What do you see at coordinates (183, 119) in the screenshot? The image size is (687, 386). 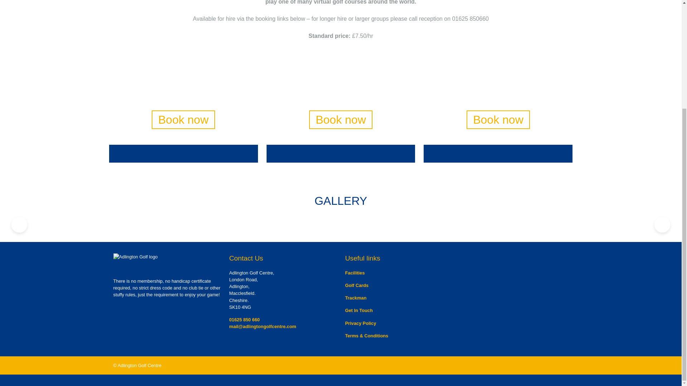 I see `Book now` at bounding box center [183, 119].